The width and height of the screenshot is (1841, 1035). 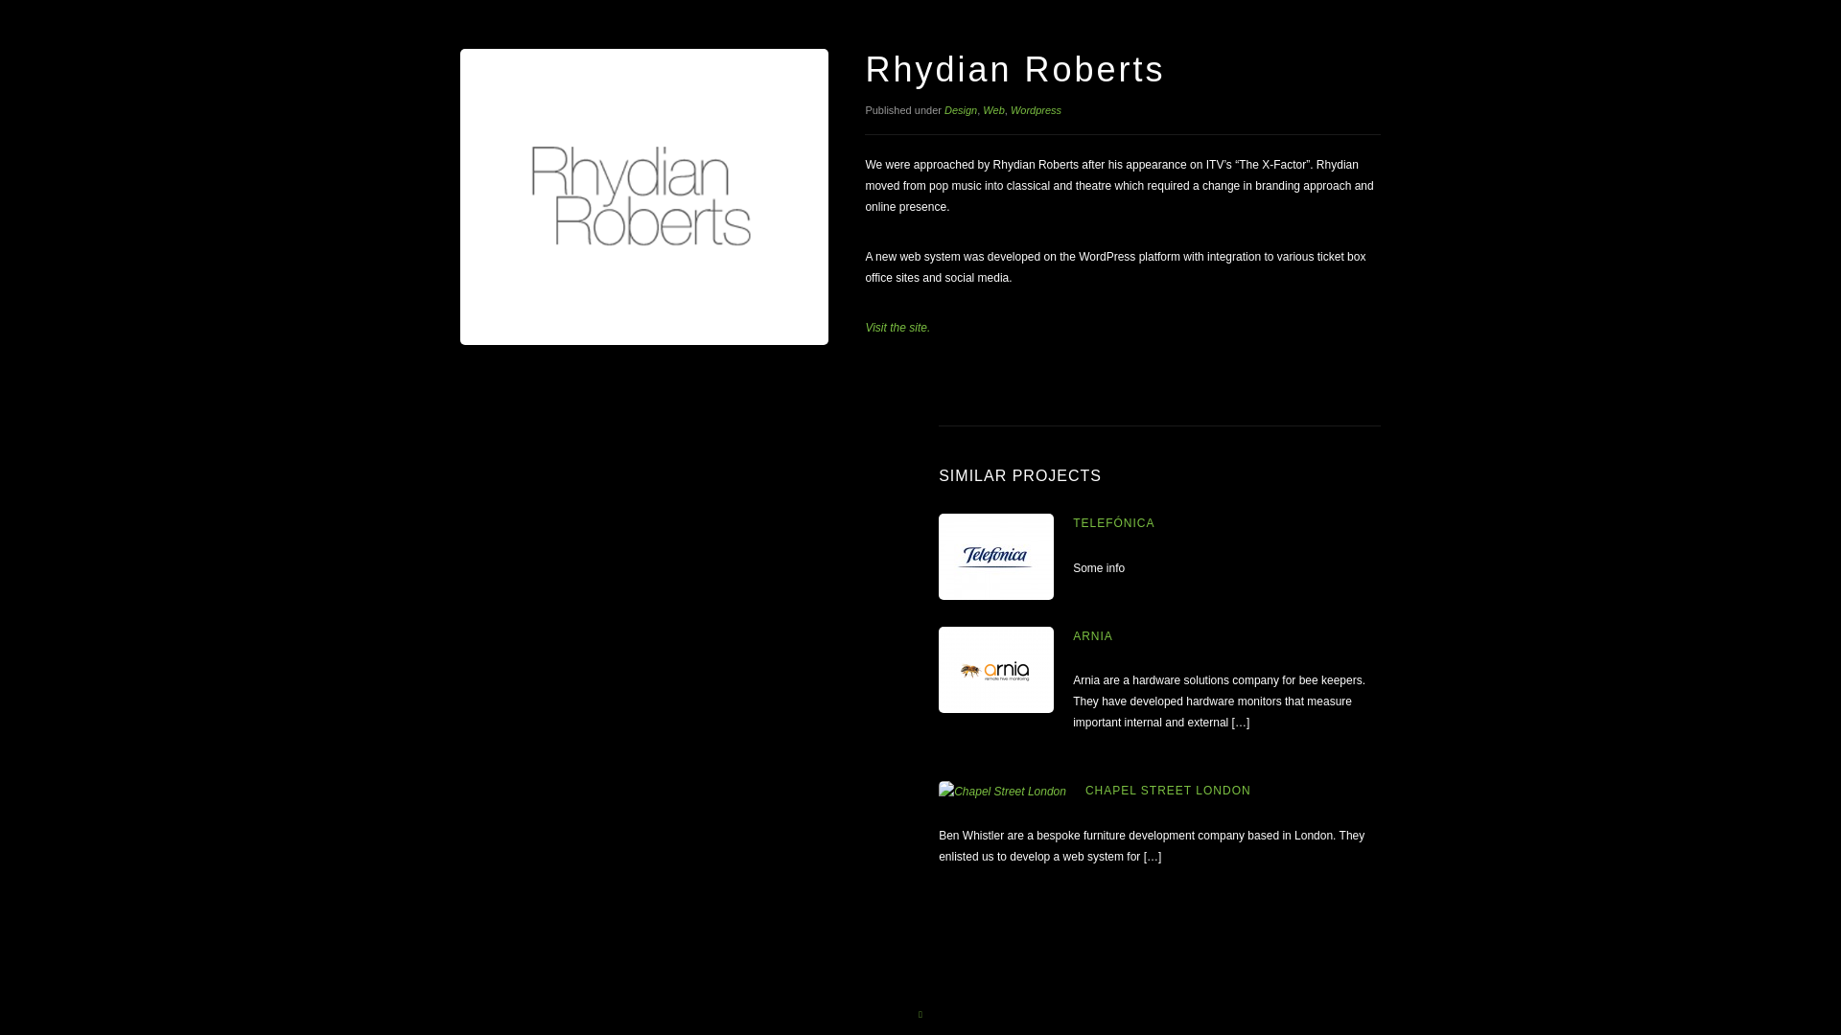 I want to click on CHAPEL STREET LONDON, so click(x=1168, y=790).